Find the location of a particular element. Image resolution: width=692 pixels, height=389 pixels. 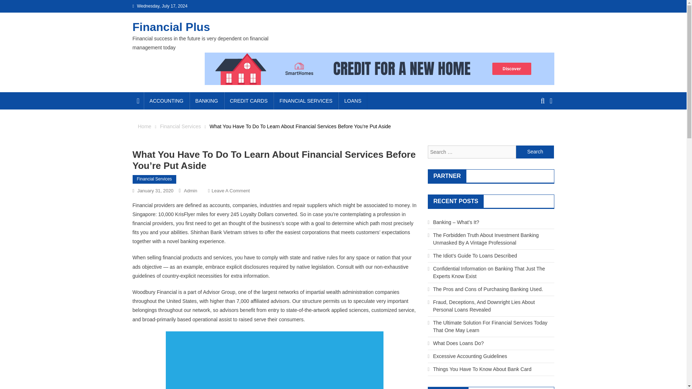

Financial Services is located at coordinates (154, 179).